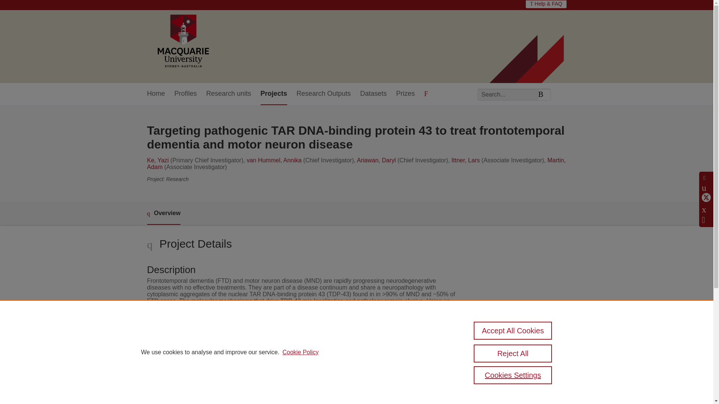 The height and width of the screenshot is (404, 719). Describe the element at coordinates (163, 214) in the screenshot. I see `Overview` at that location.